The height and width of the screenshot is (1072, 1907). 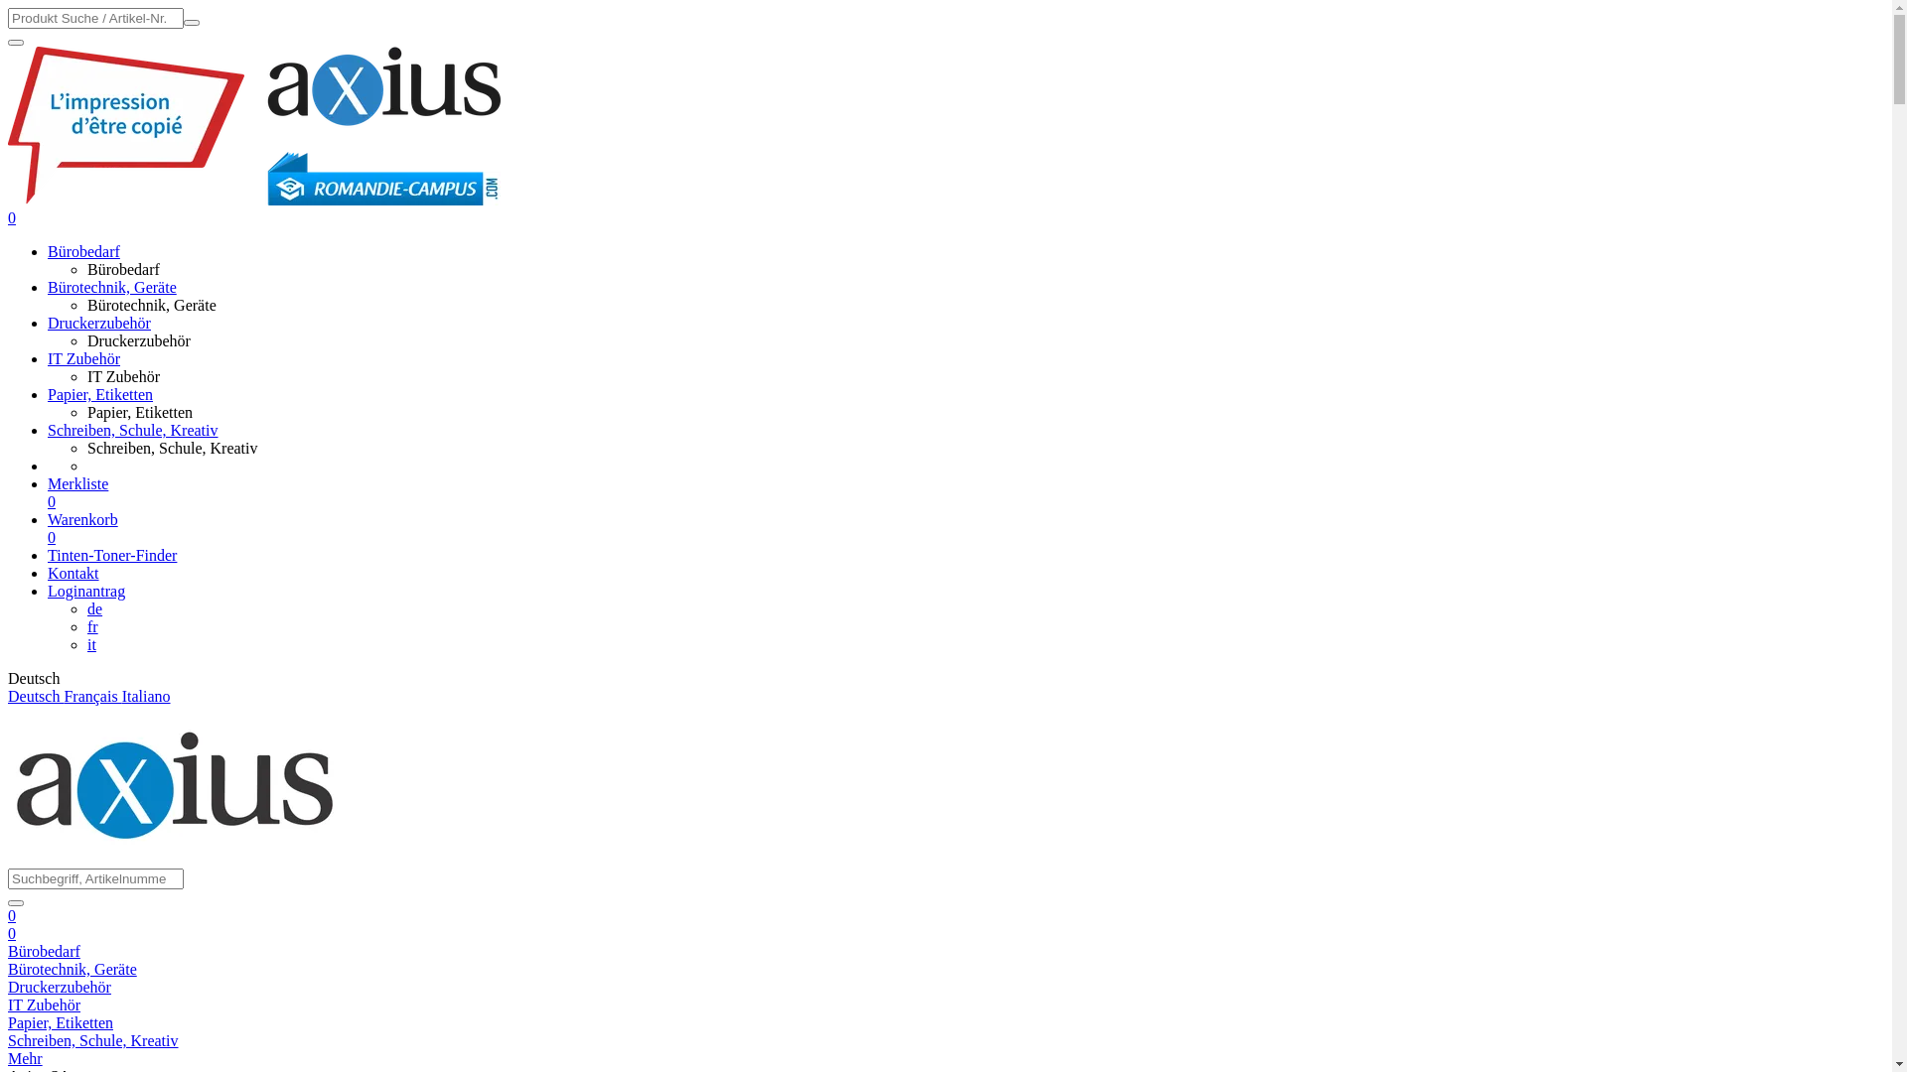 What do you see at coordinates (100, 395) in the screenshot?
I see `Papier, Etiketten` at bounding box center [100, 395].